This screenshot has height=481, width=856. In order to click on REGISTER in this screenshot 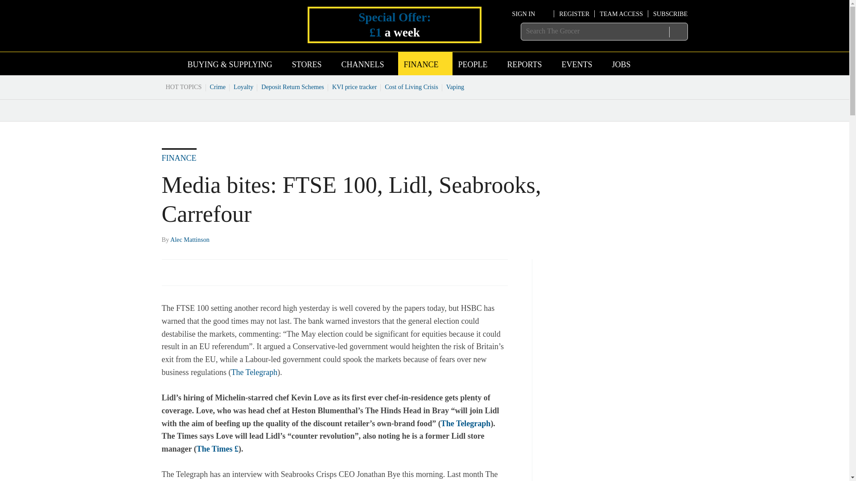, I will do `click(574, 13)`.